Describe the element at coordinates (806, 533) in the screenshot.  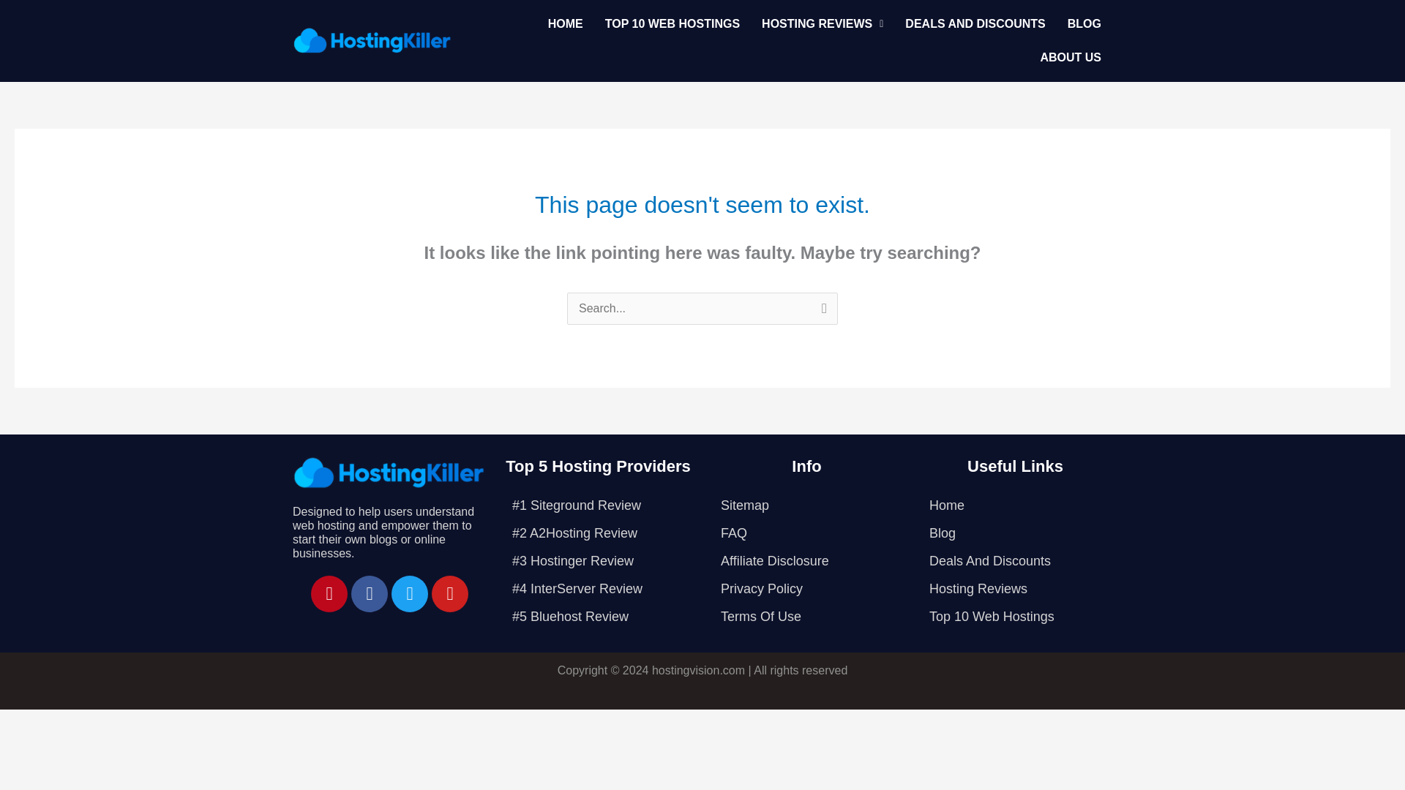
I see `FAQ` at that location.